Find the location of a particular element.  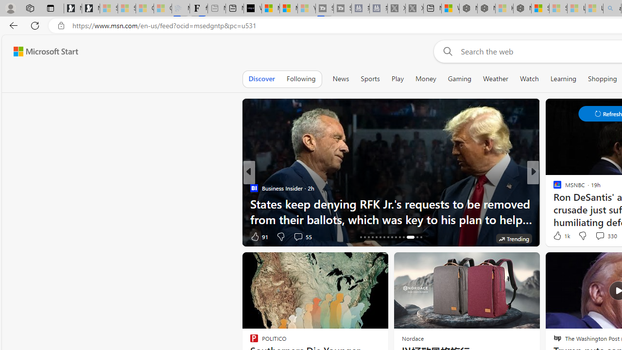

Web search is located at coordinates (446, 51).